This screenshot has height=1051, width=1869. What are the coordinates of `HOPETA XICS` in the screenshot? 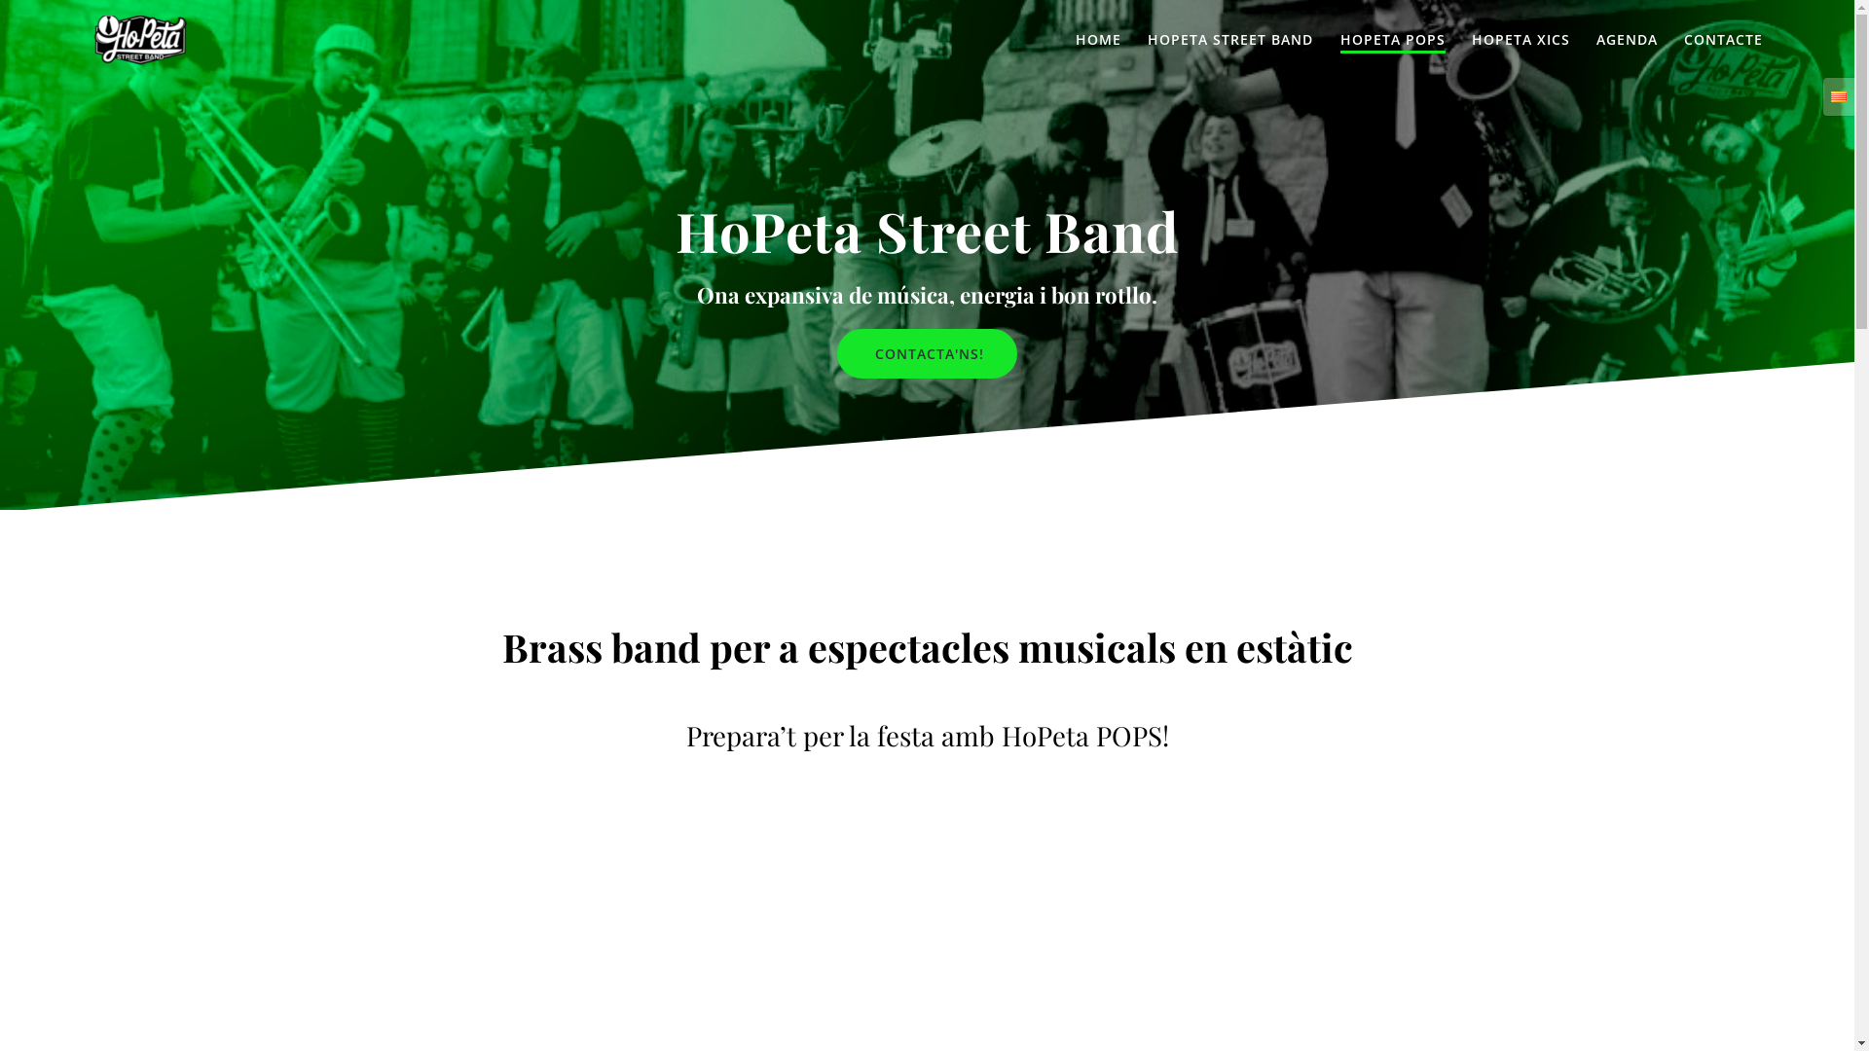 It's located at (1521, 41).